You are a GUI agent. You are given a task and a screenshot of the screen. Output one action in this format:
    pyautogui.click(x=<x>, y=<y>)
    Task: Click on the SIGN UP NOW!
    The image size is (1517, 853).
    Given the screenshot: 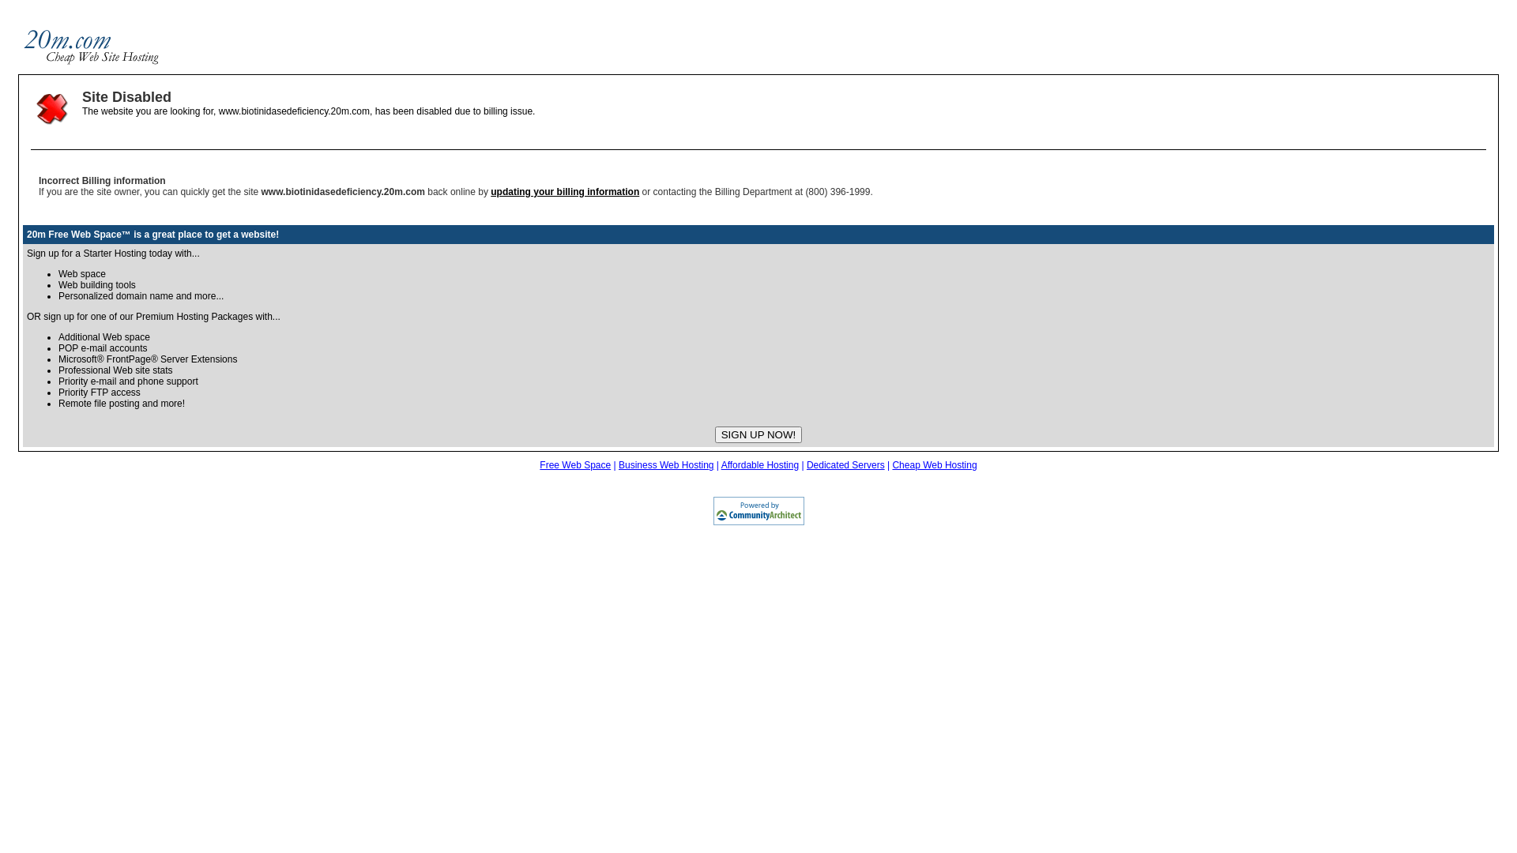 What is the action you would take?
    pyautogui.click(x=758, y=434)
    